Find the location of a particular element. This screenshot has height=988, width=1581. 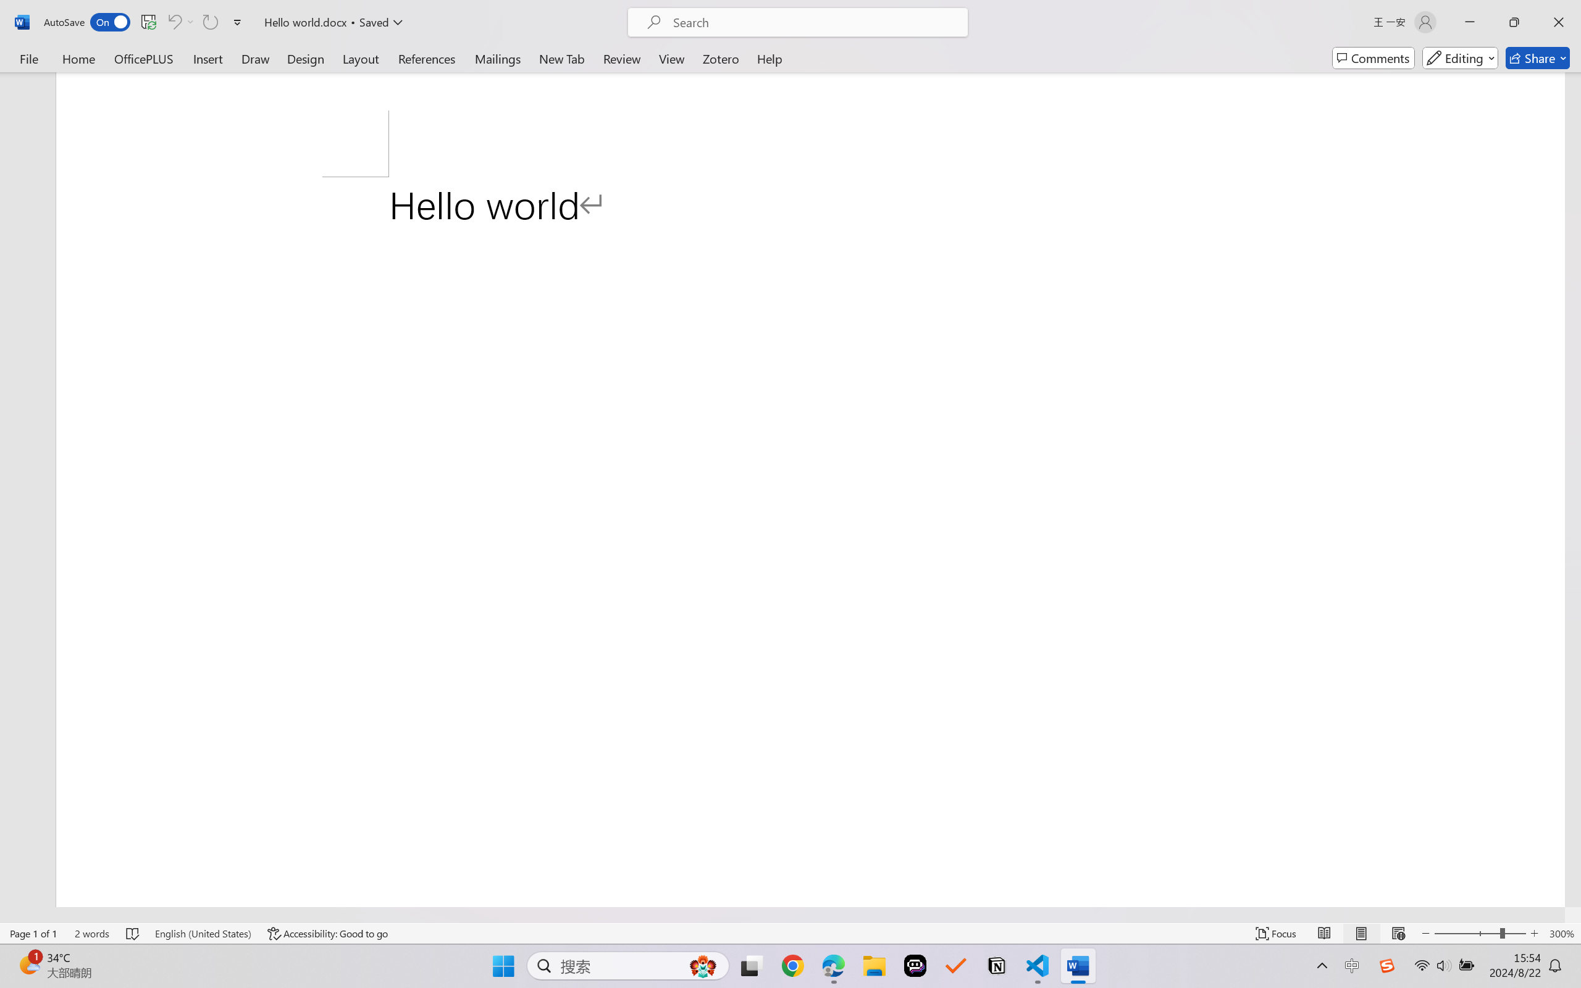

Can't Undo is located at coordinates (180, 22).